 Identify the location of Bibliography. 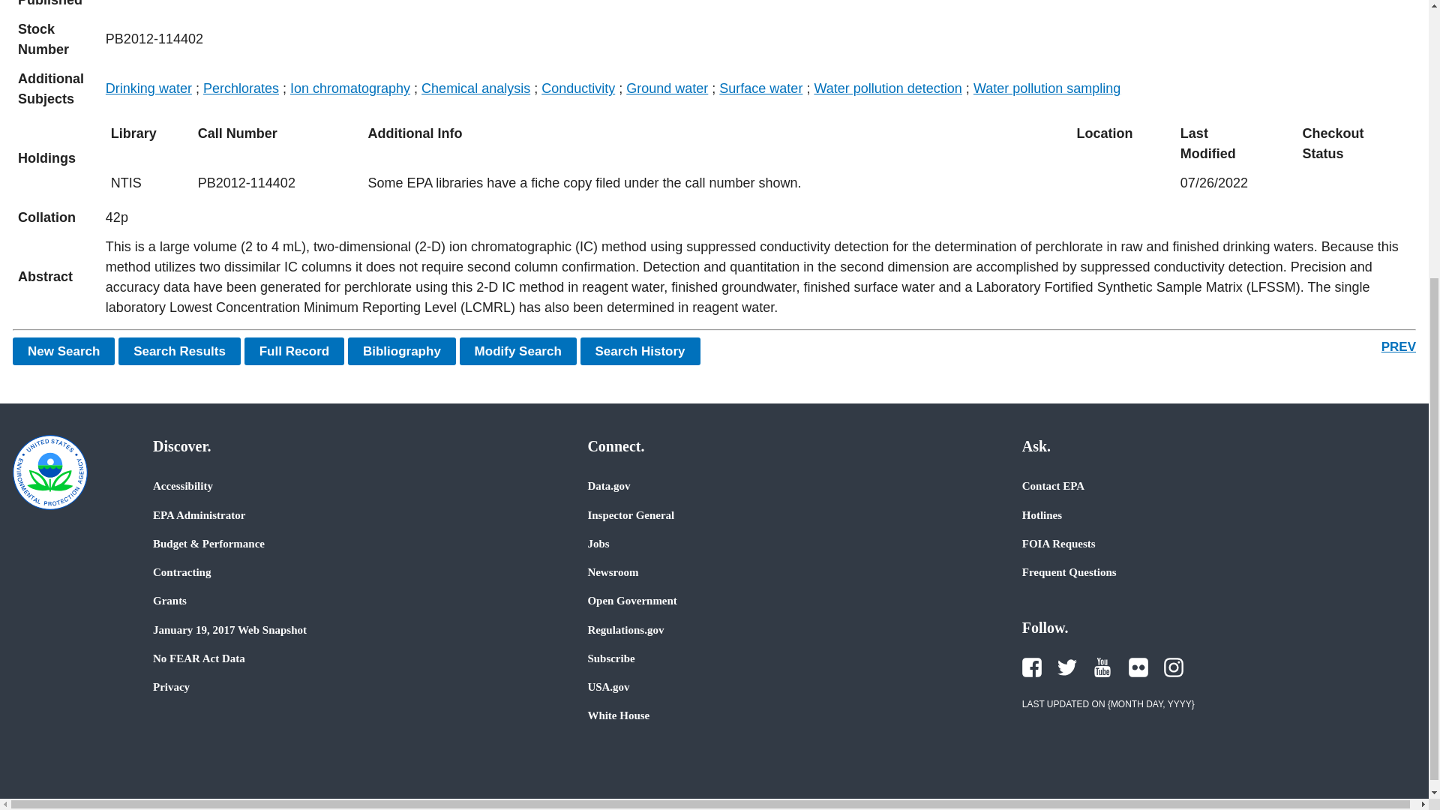
(402, 351).